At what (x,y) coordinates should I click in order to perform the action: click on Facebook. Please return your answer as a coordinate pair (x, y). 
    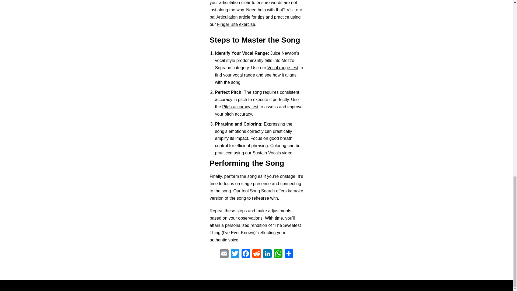
    Looking at the image, I should click on (246, 254).